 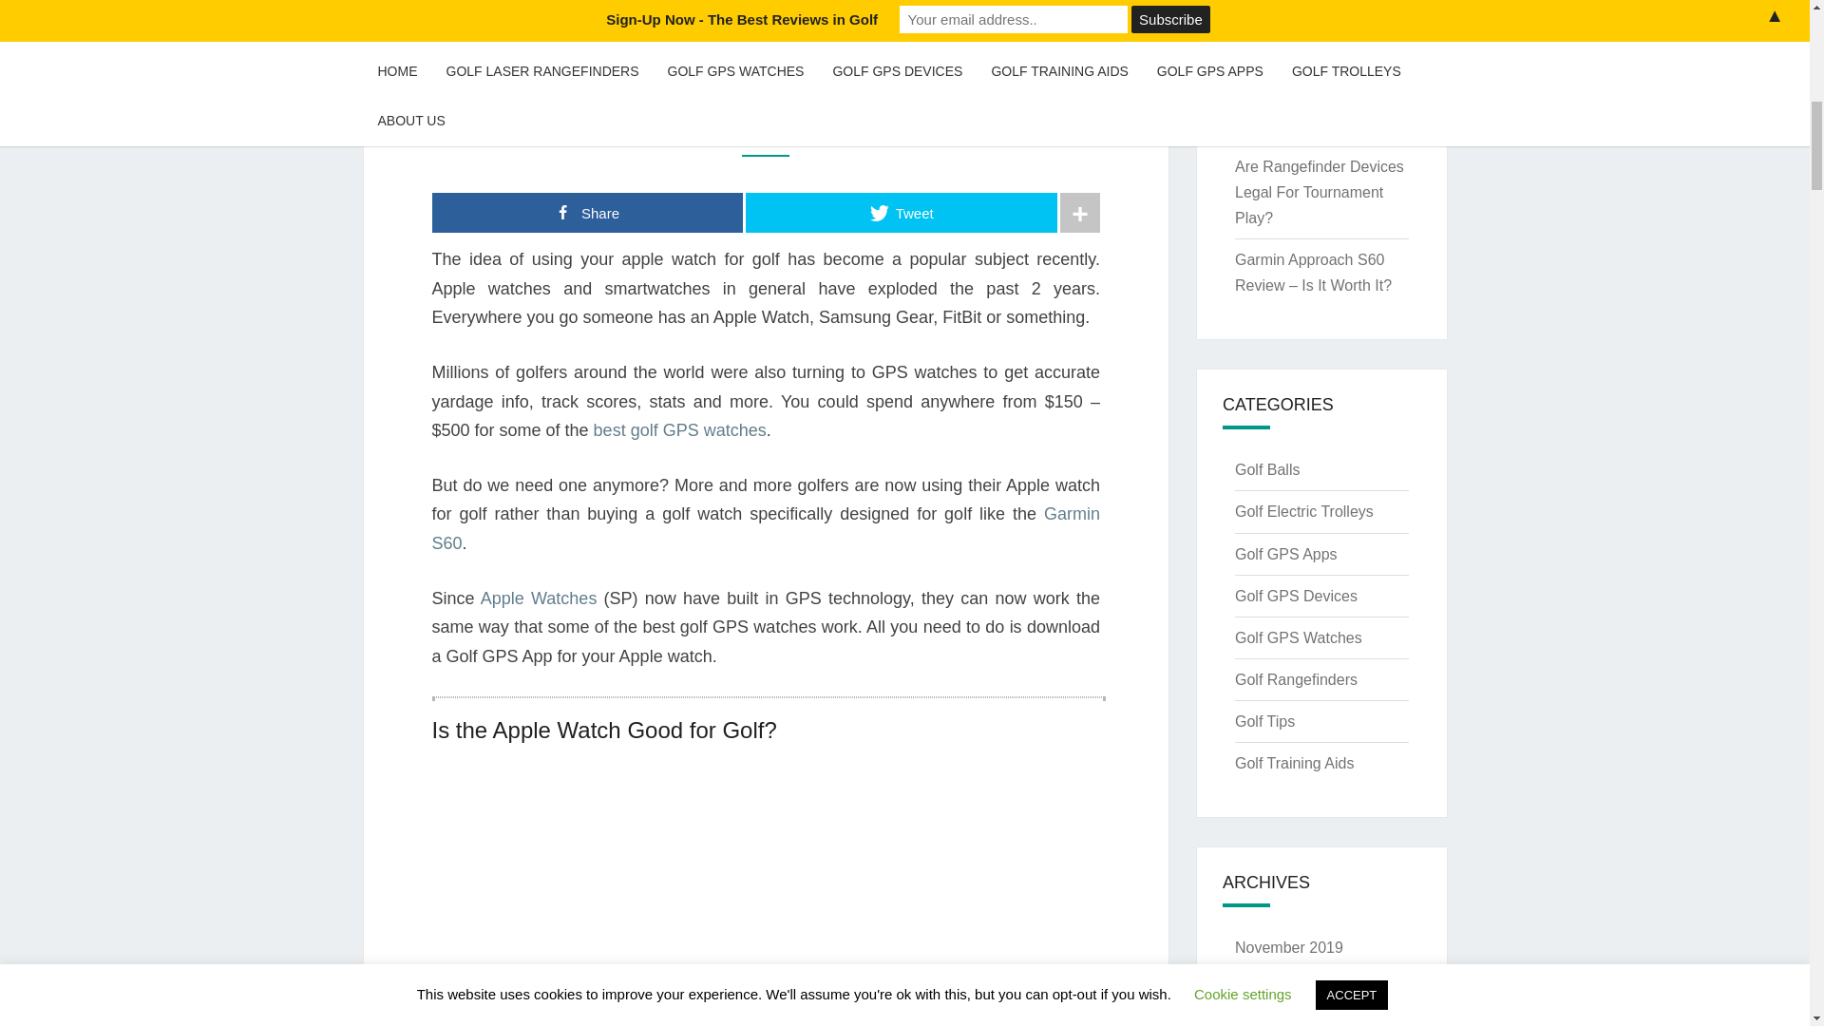 I want to click on View all posts by Admin, so click(x=843, y=132).